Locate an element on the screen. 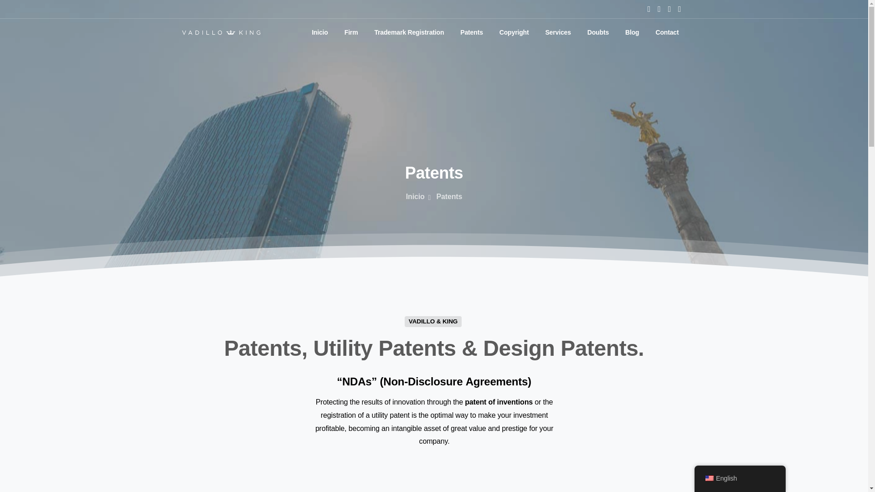  twitter is located at coordinates (659, 9).